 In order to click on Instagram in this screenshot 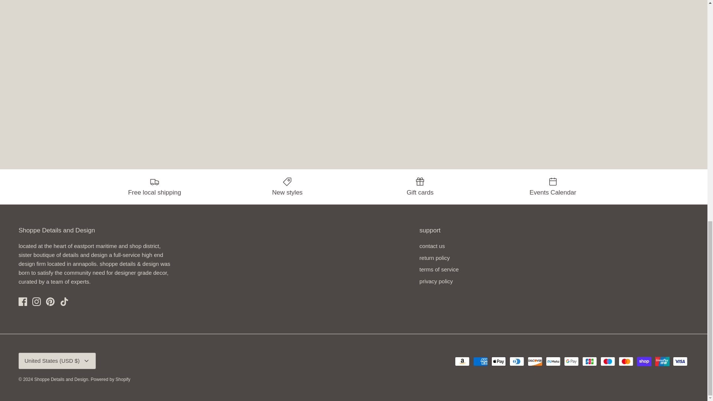, I will do `click(36, 301)`.